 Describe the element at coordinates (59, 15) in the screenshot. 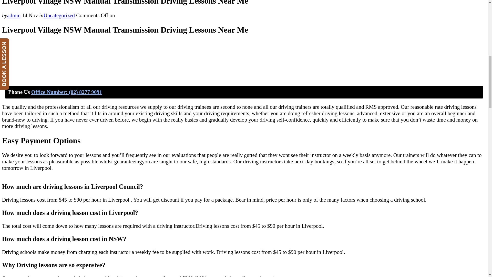

I see `Uncategorized` at that location.